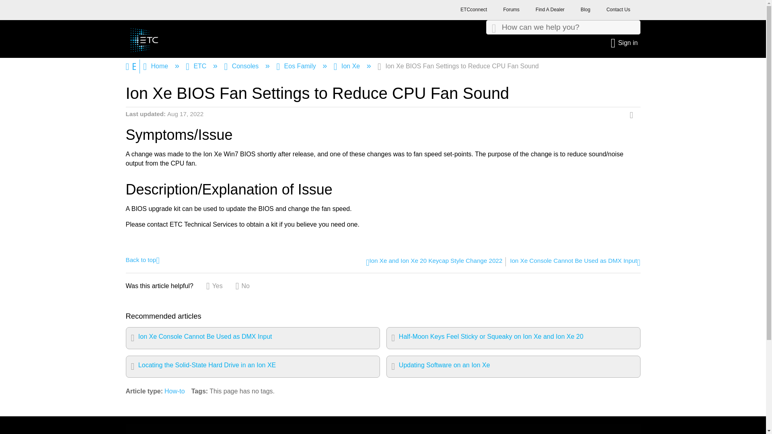  Describe the element at coordinates (575, 262) in the screenshot. I see `Ion Xe Console Cannot Be Used as DMX Input` at that location.